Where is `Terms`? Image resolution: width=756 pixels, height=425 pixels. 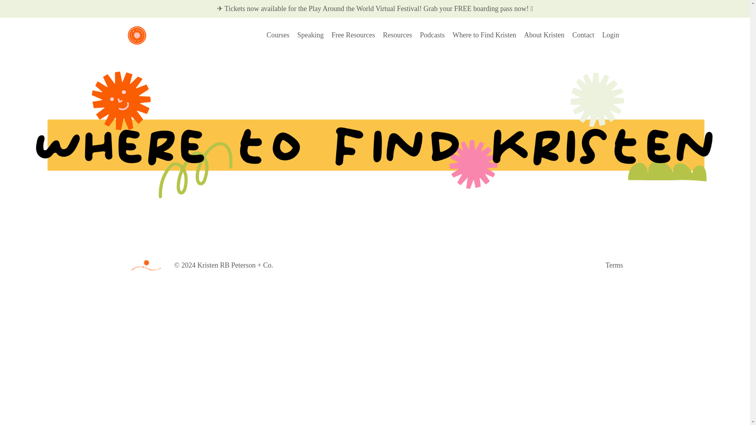
Terms is located at coordinates (614, 265).